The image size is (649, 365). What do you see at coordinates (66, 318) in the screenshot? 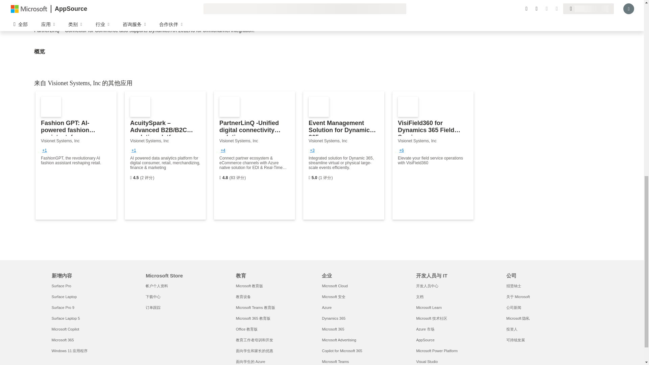
I see `Surface Laptop 5` at bounding box center [66, 318].